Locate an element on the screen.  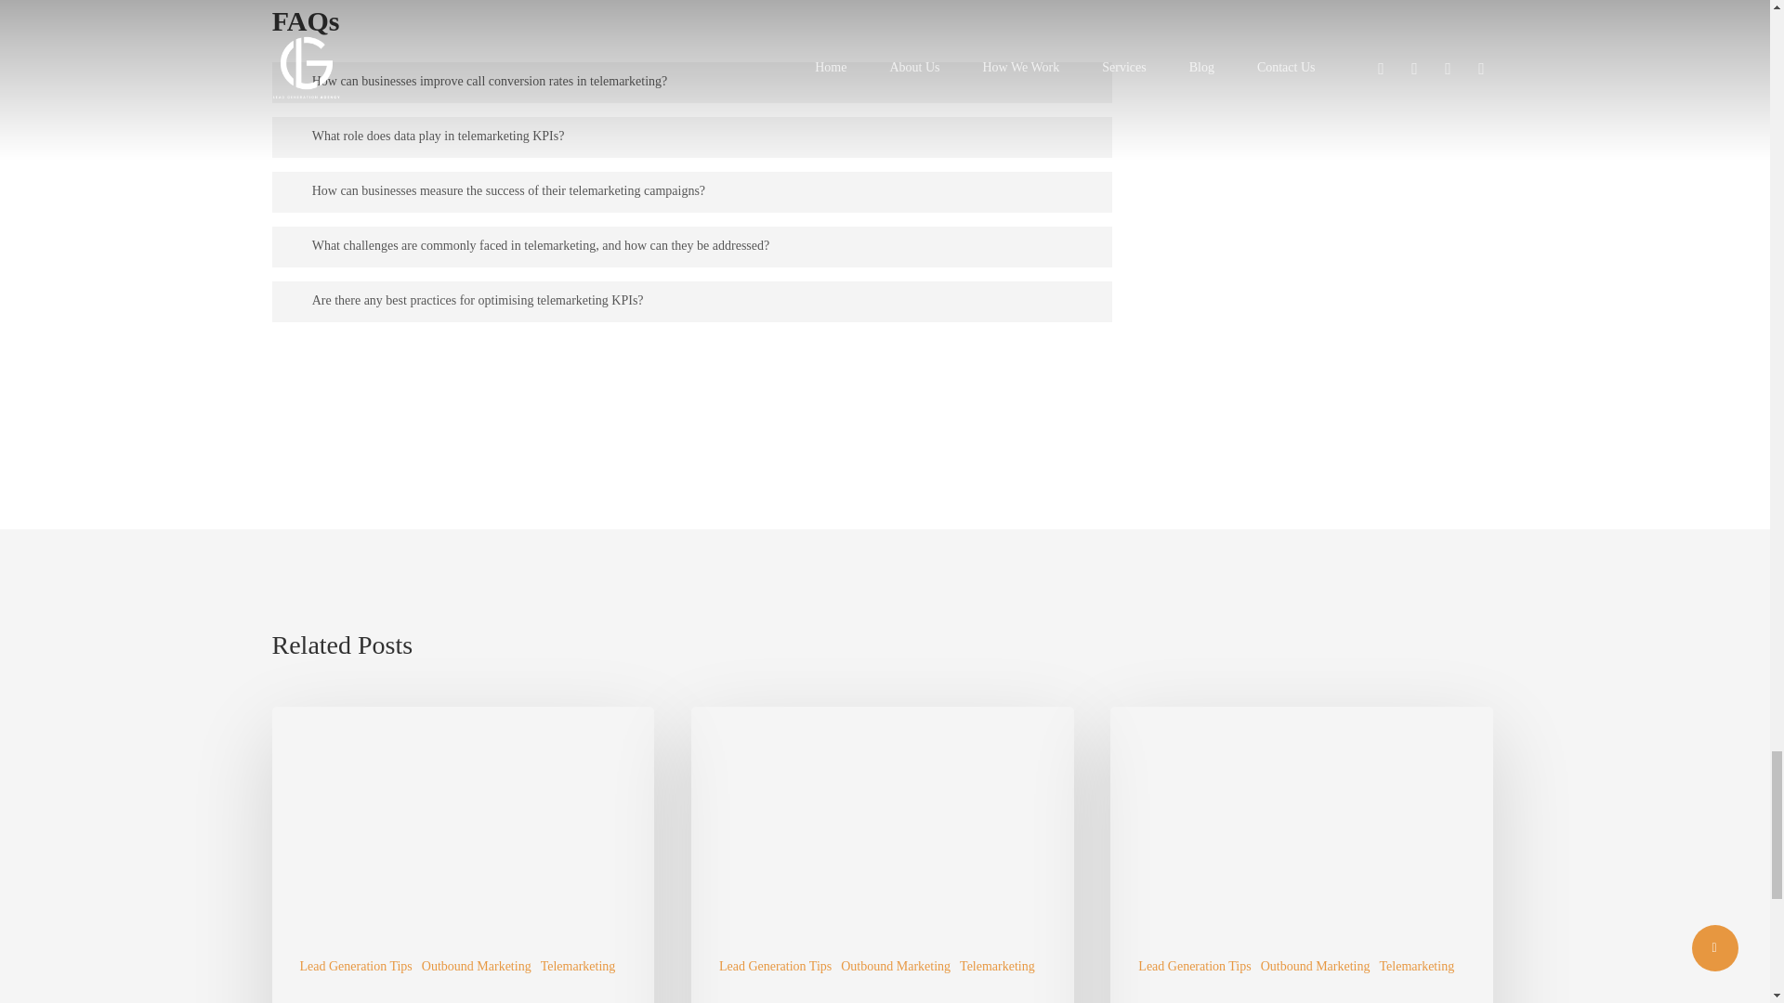
What role does data play in telemarketing KPIs? is located at coordinates (691, 137).